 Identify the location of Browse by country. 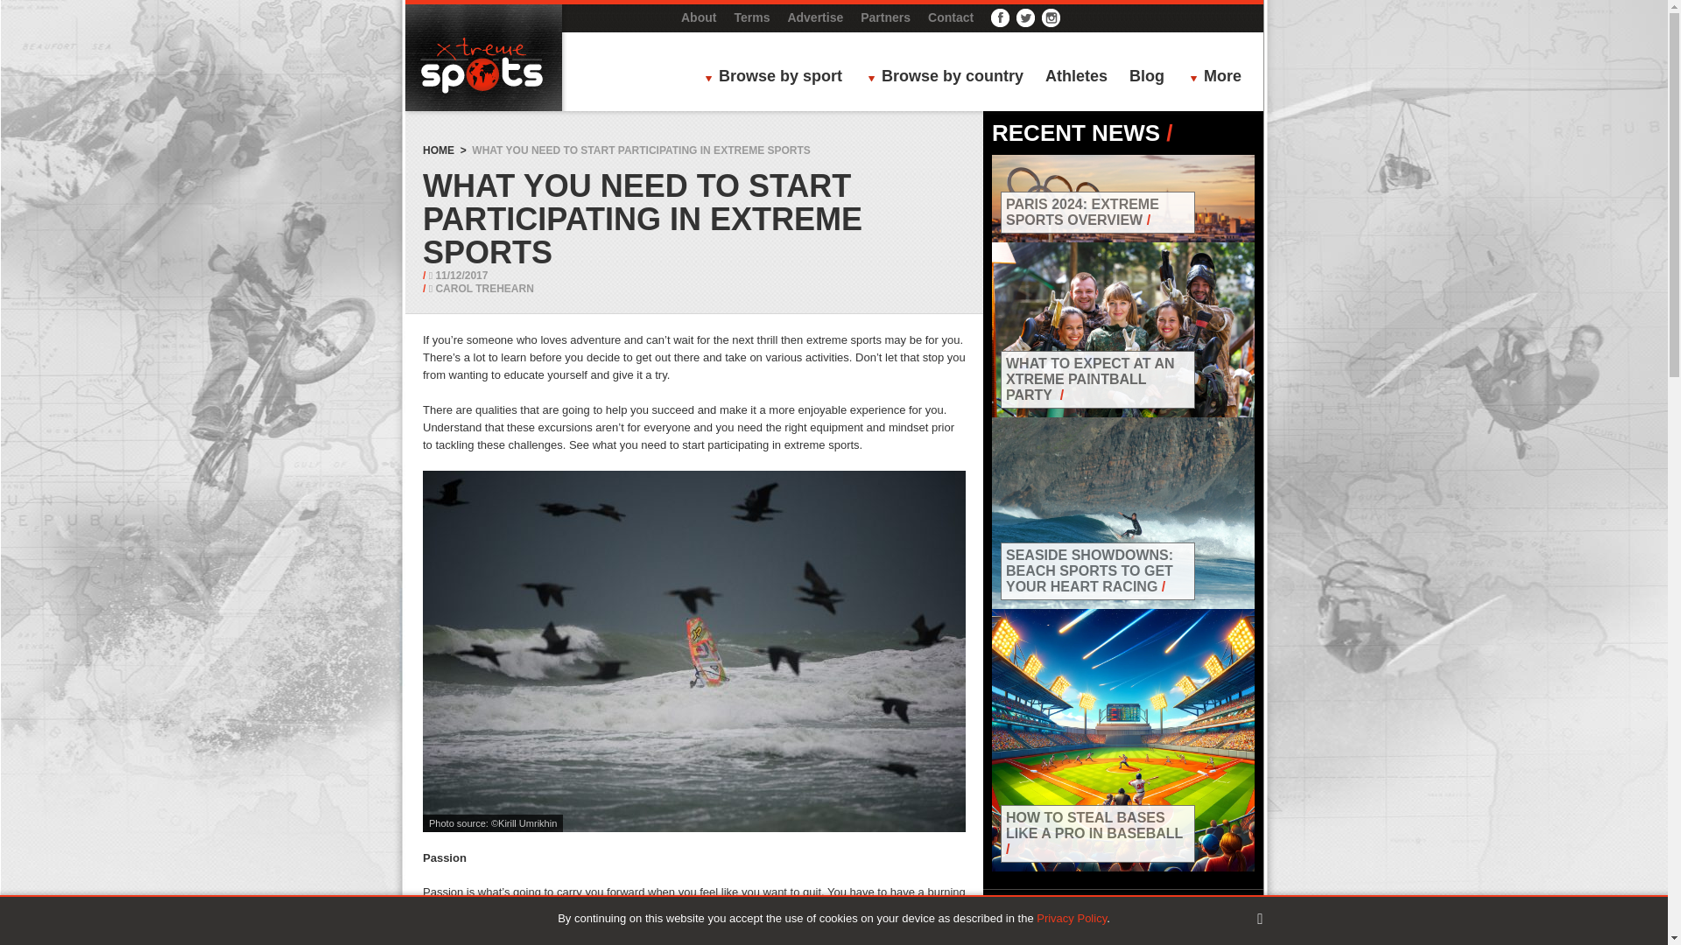
(950, 78).